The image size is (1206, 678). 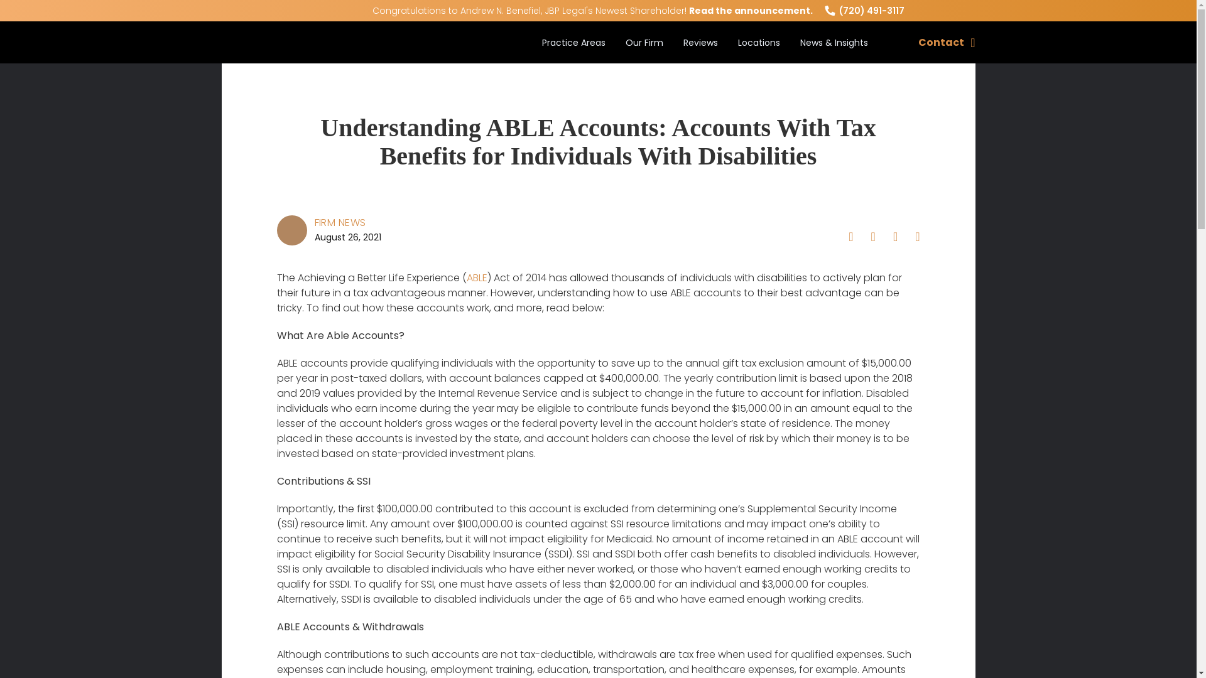 I want to click on ABLE, so click(x=476, y=277).